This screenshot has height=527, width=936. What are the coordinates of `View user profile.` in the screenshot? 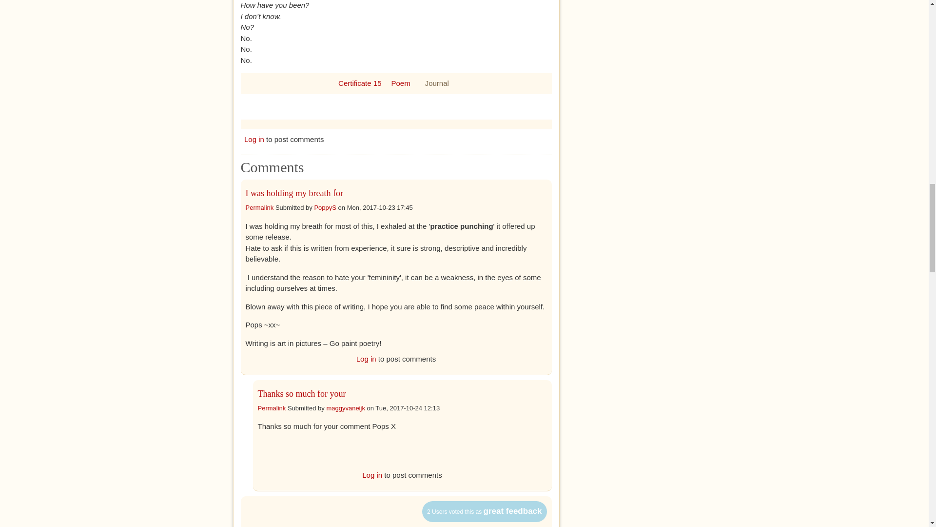 It's located at (345, 408).